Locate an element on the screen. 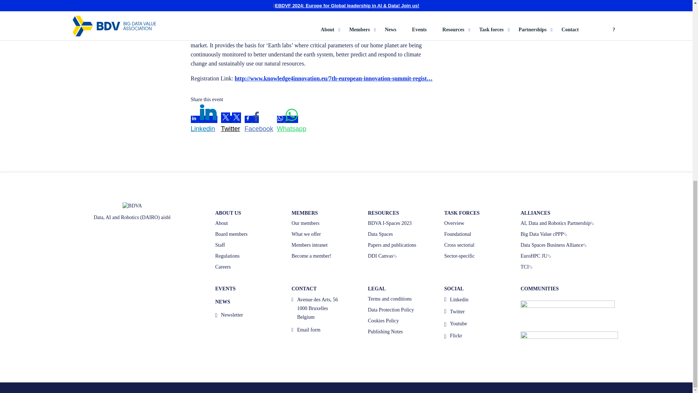 This screenshot has height=393, width=698. Twitter is located at coordinates (231, 129).